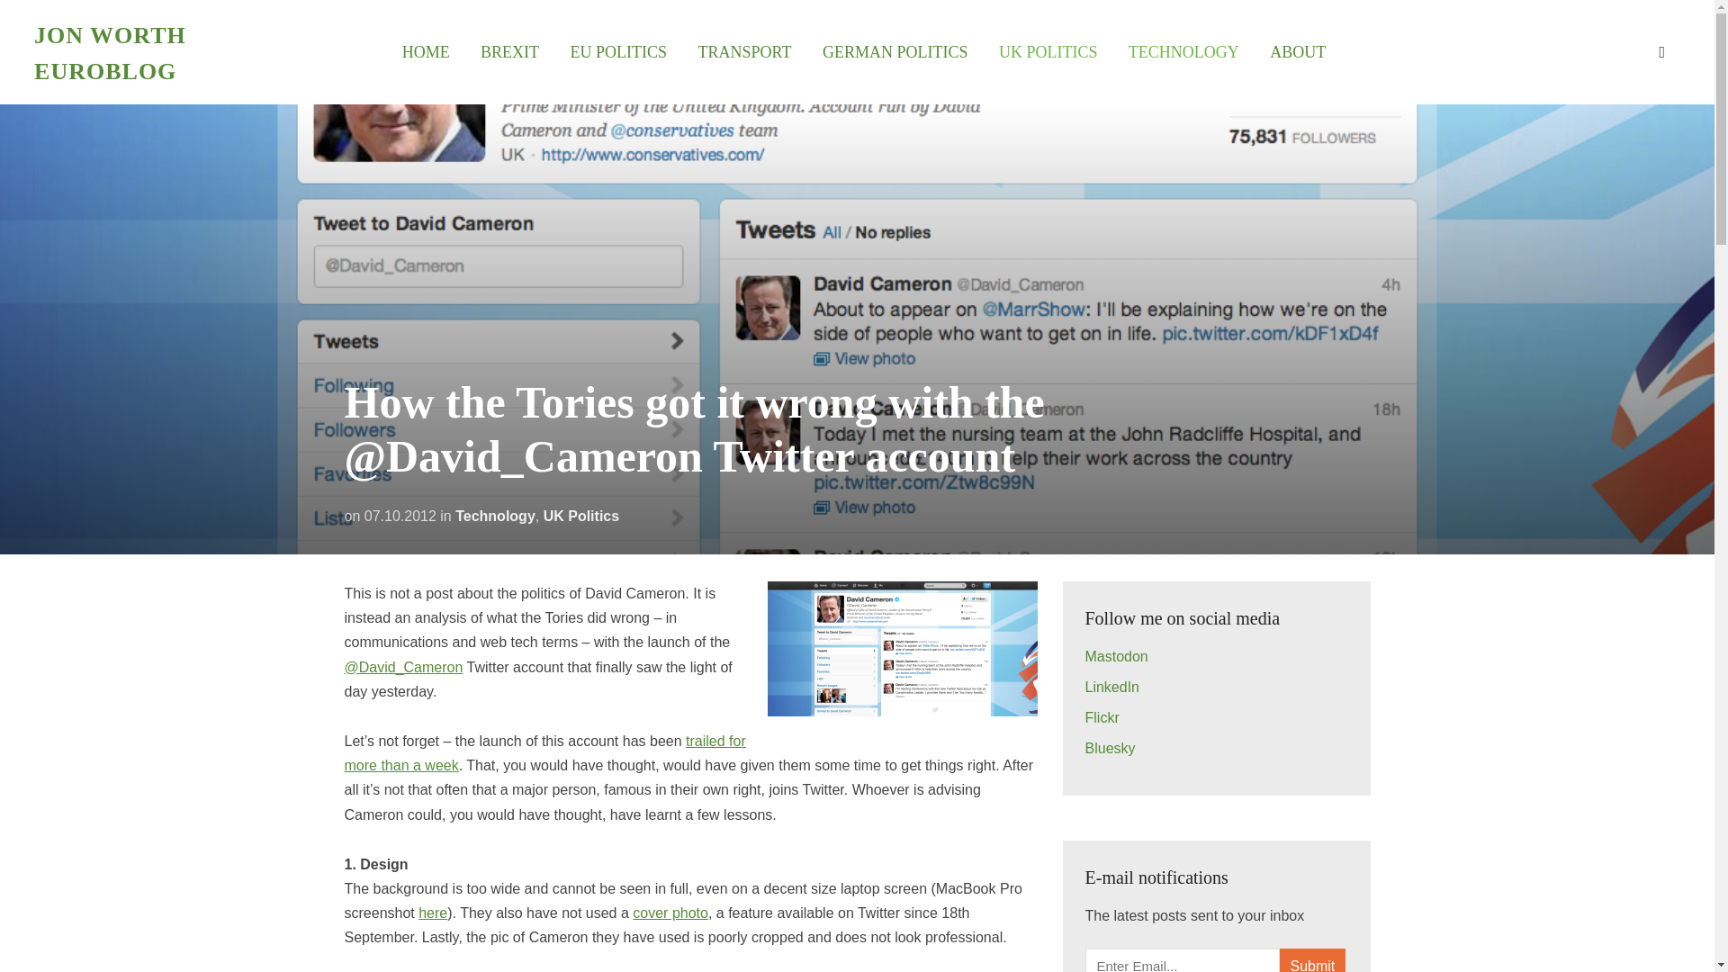 The image size is (1728, 972). What do you see at coordinates (509, 52) in the screenshot?
I see `BREXIT` at bounding box center [509, 52].